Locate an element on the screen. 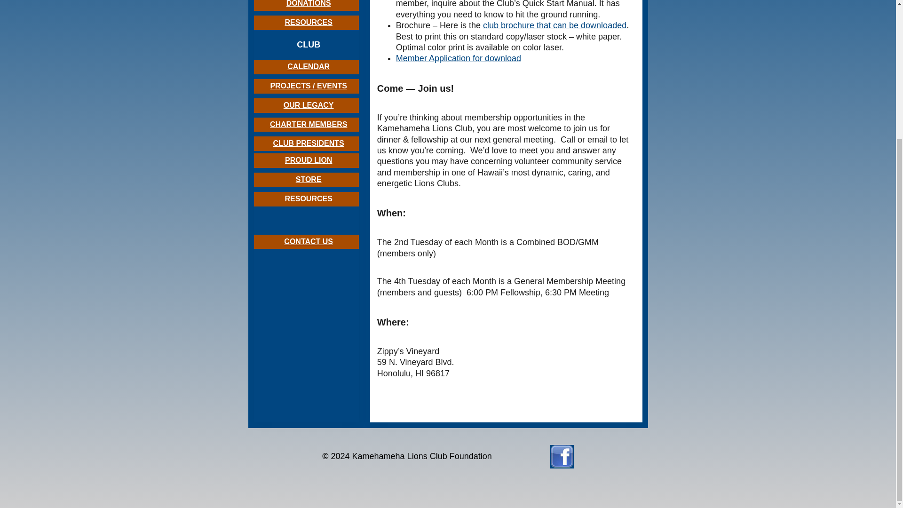 This screenshot has width=903, height=508. PROUD LION is located at coordinates (309, 160).